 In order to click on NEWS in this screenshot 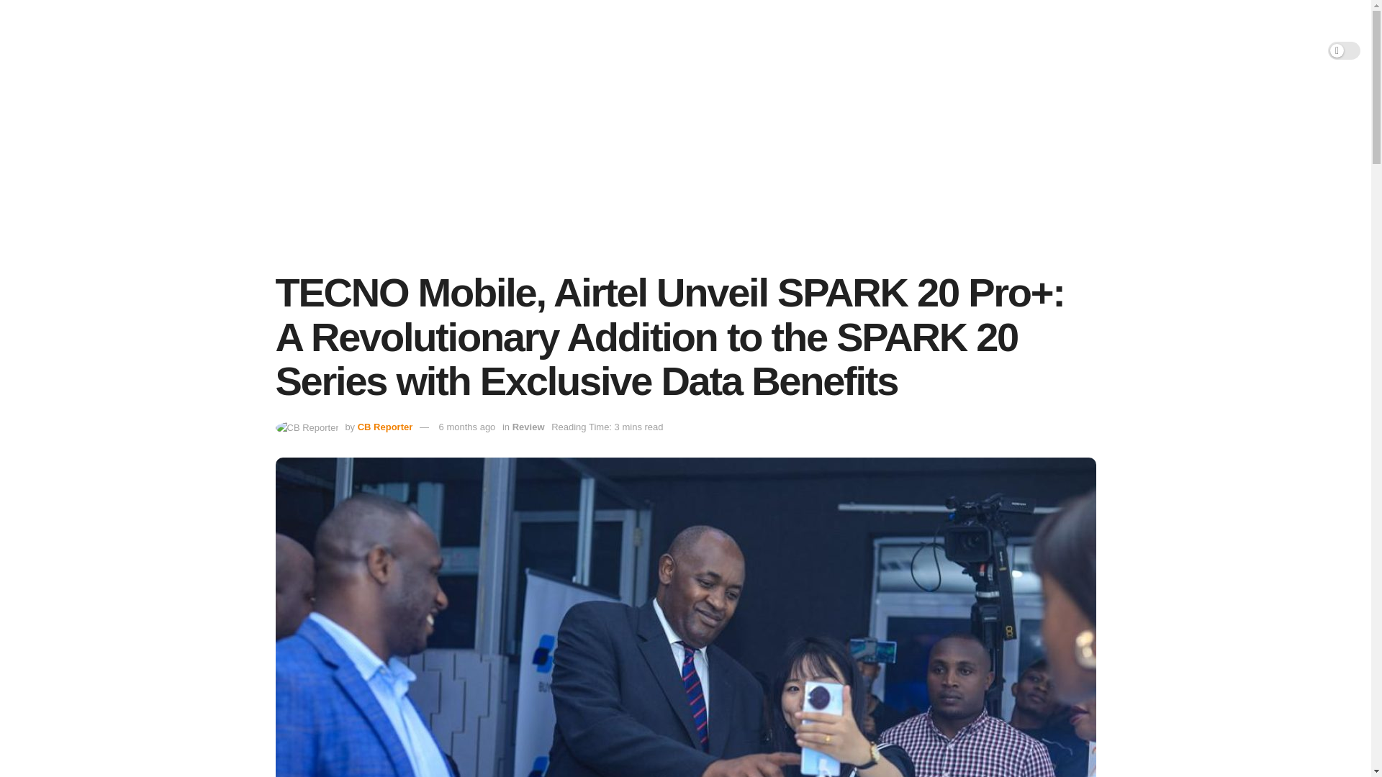, I will do `click(609, 50)`.